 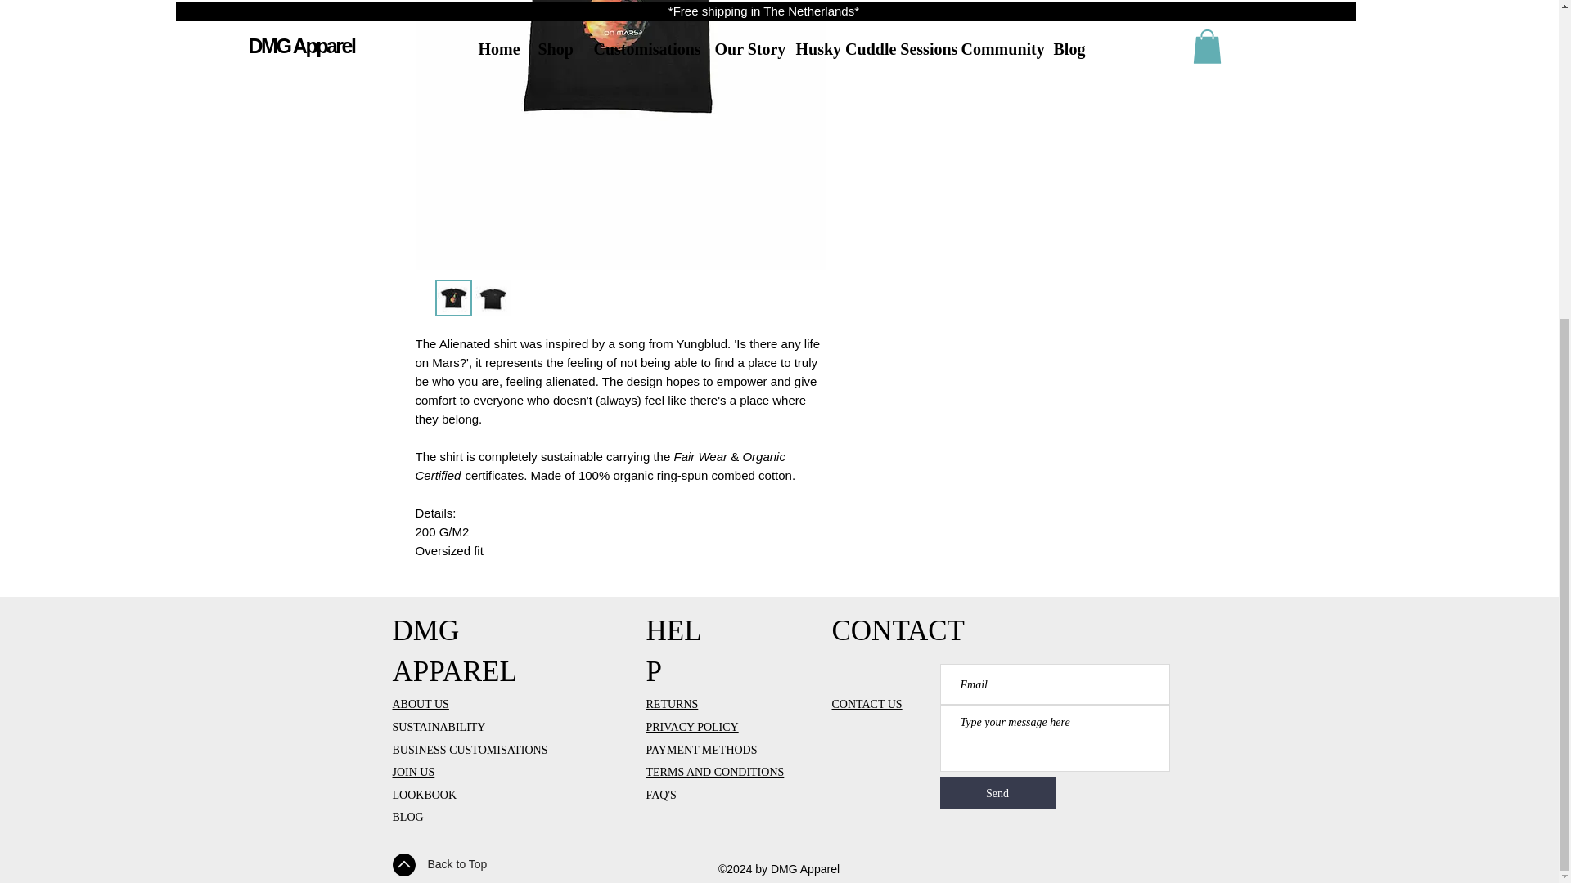 What do you see at coordinates (425, 795) in the screenshot?
I see `LOOKBOOK` at bounding box center [425, 795].